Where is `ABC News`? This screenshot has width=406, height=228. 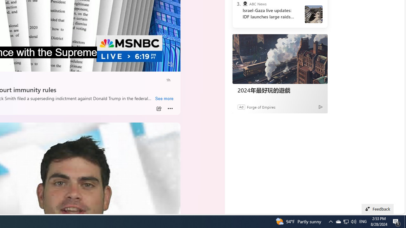
ABC News is located at coordinates (245, 4).